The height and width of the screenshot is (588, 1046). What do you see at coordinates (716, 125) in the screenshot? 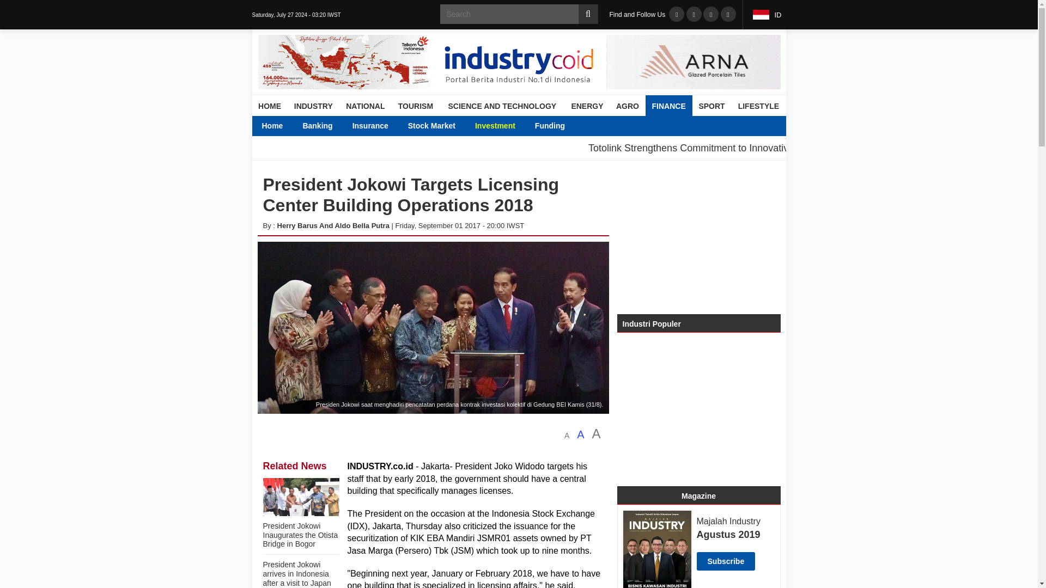
I see `Paper` at bounding box center [716, 125].